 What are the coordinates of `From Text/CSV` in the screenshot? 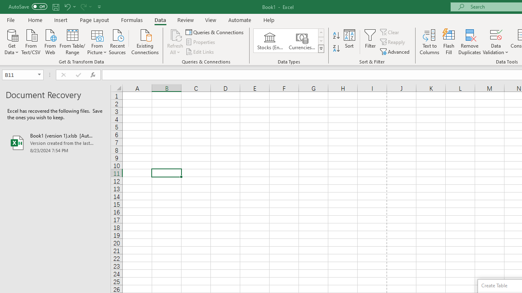 It's located at (31, 41).